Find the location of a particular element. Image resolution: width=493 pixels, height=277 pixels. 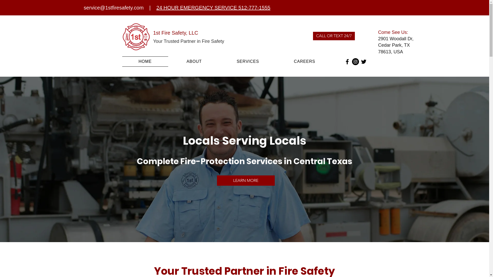

24 HOUR EMERGENCY SERVICE 512-777-1555 is located at coordinates (213, 8).